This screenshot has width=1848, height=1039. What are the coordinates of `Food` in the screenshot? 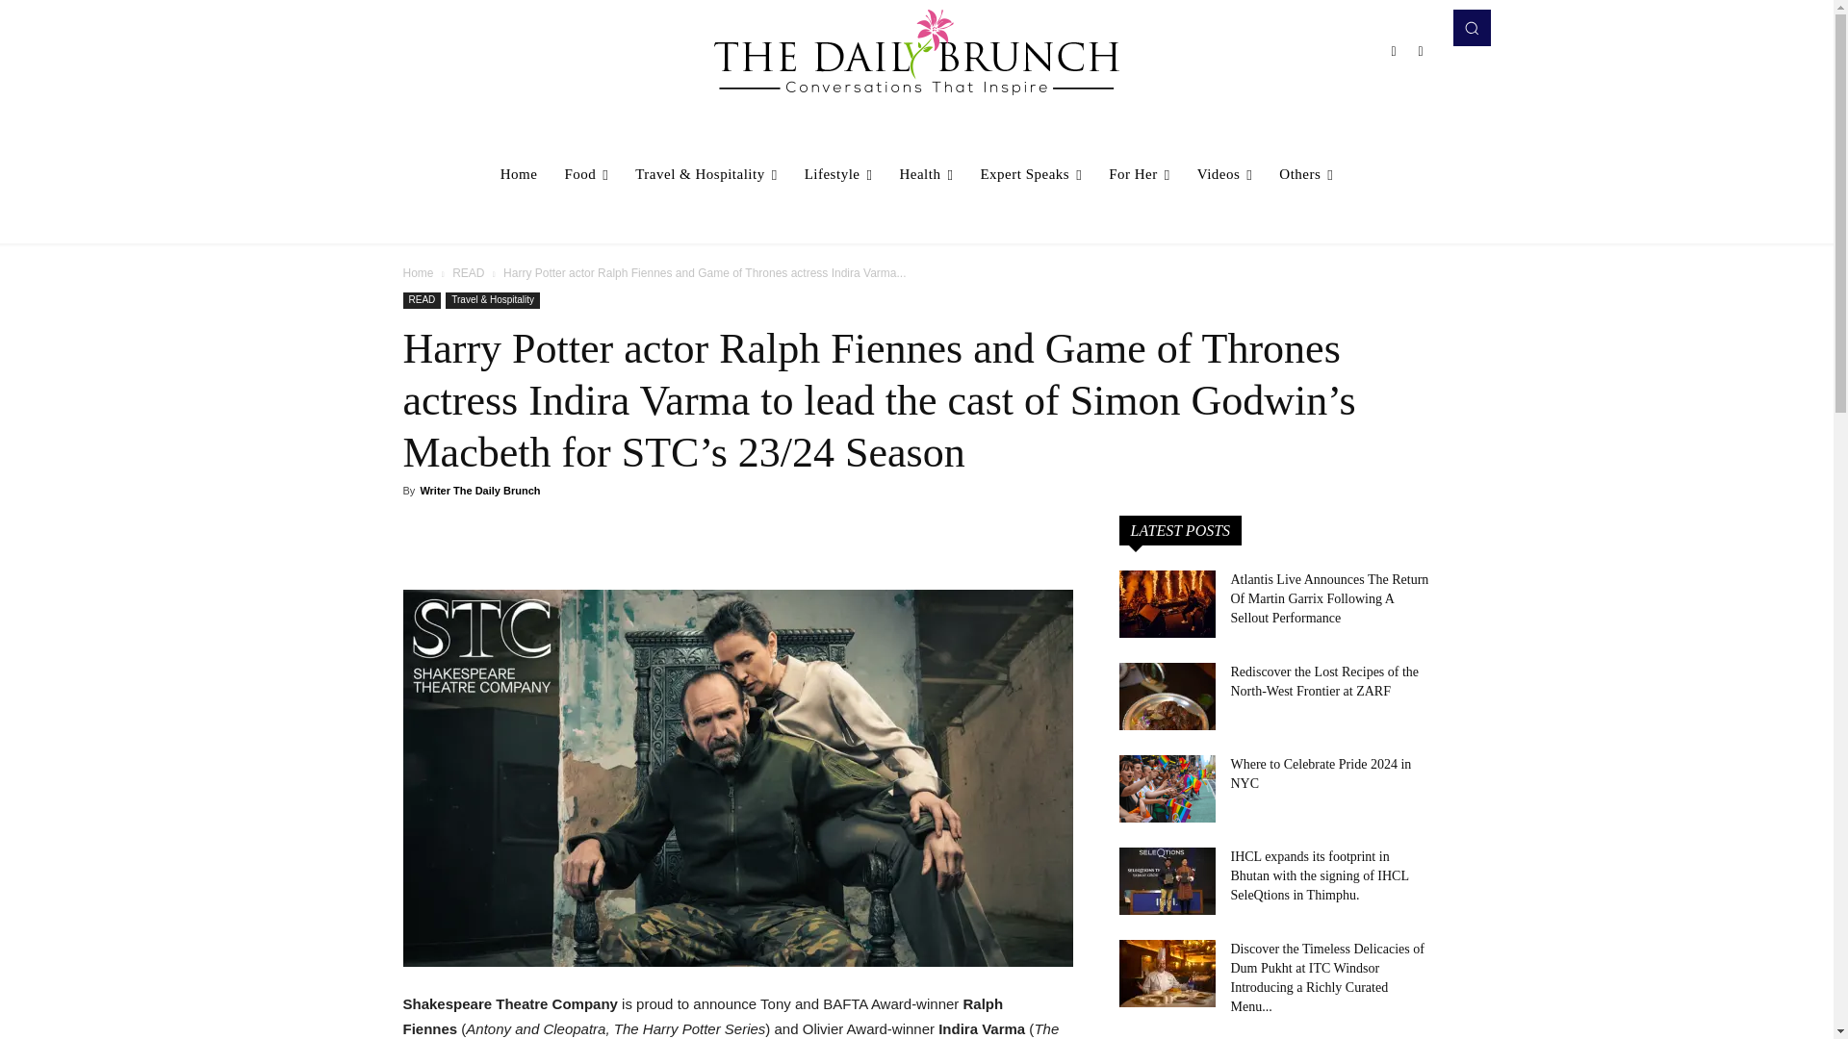 It's located at (585, 173).